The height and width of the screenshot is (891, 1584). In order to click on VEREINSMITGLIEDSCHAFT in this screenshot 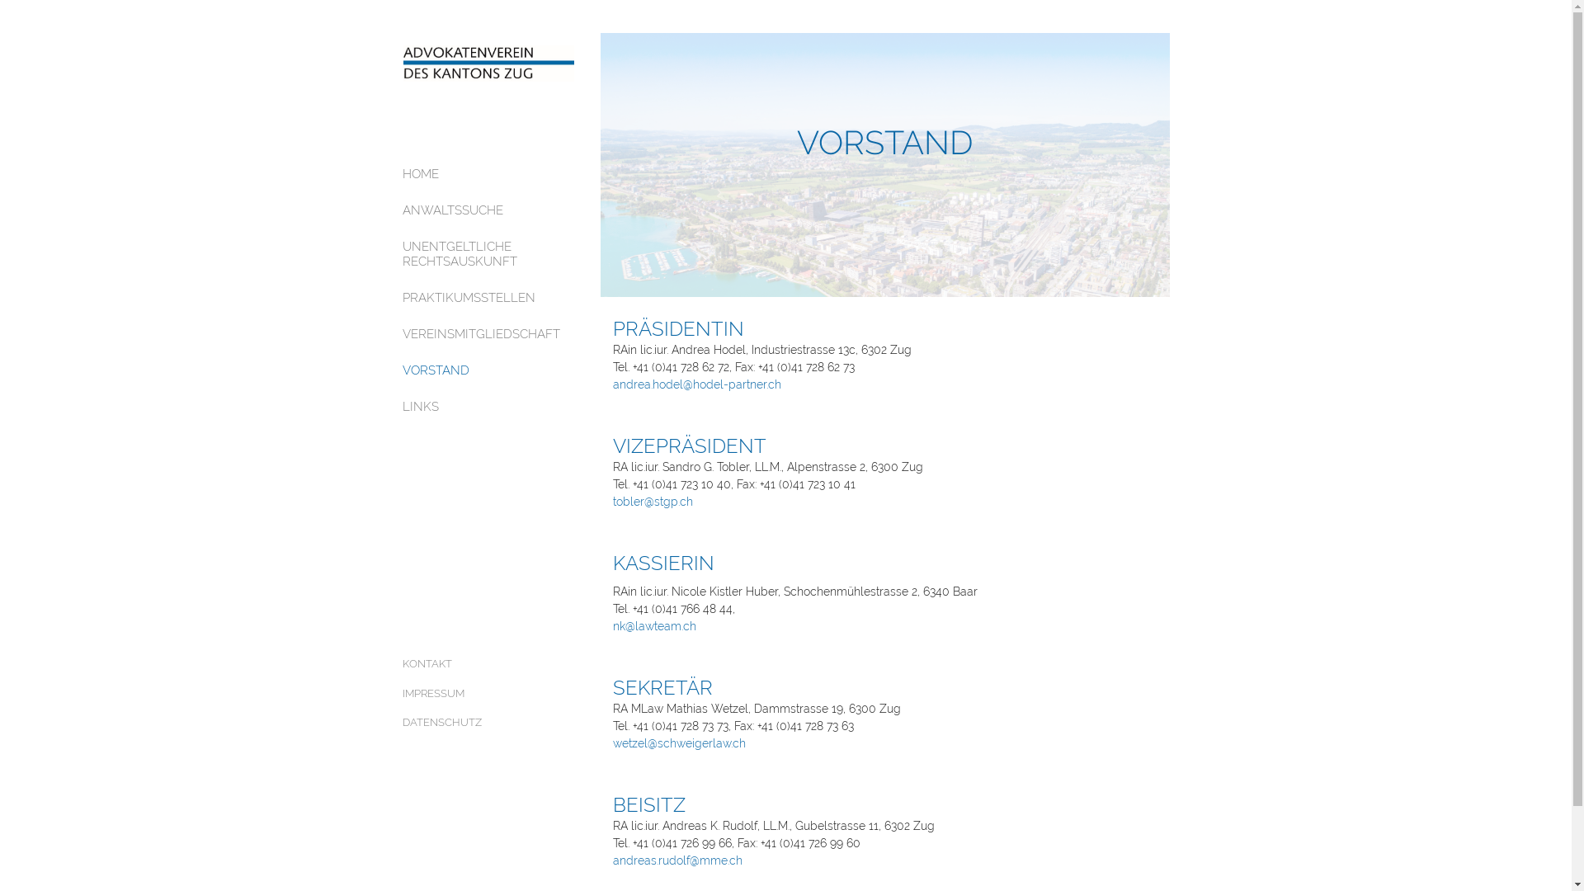, I will do `click(489, 334)`.